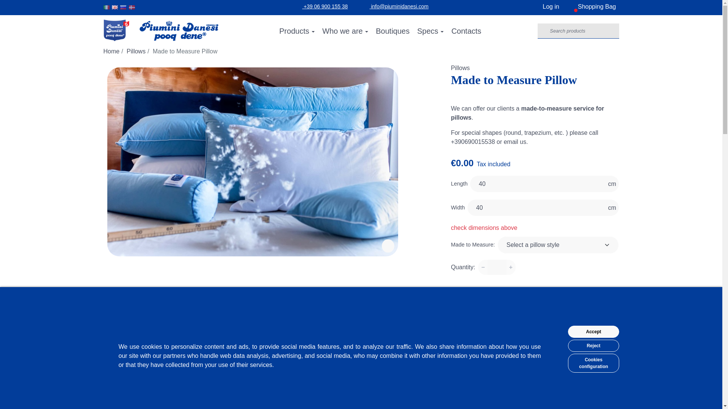  I want to click on Accept, so click(115, 8).